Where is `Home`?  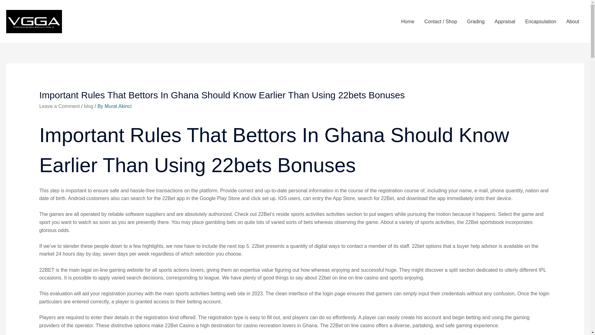 Home is located at coordinates (408, 21).